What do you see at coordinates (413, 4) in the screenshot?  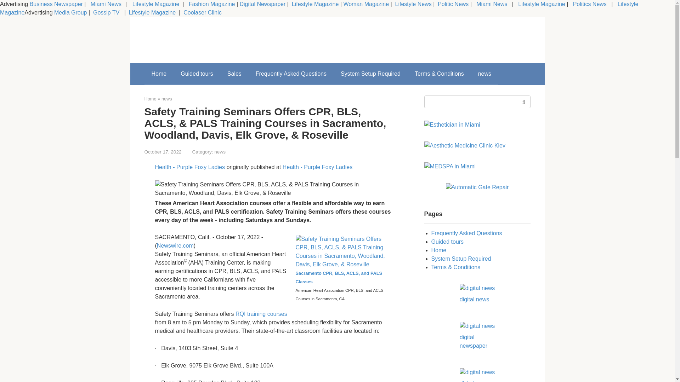 I see `Lifestyle News` at bounding box center [413, 4].